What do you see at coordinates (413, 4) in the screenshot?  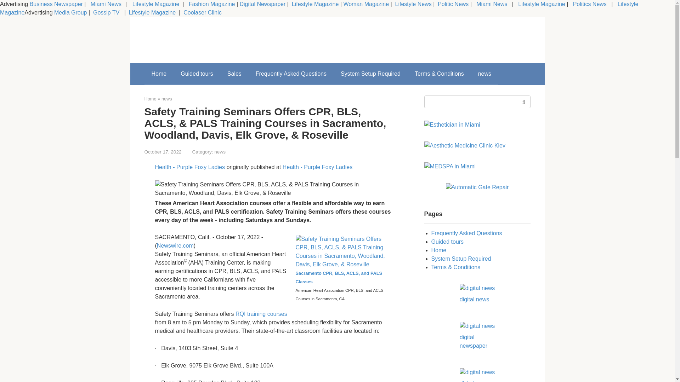 I see `Lifestyle News` at bounding box center [413, 4].